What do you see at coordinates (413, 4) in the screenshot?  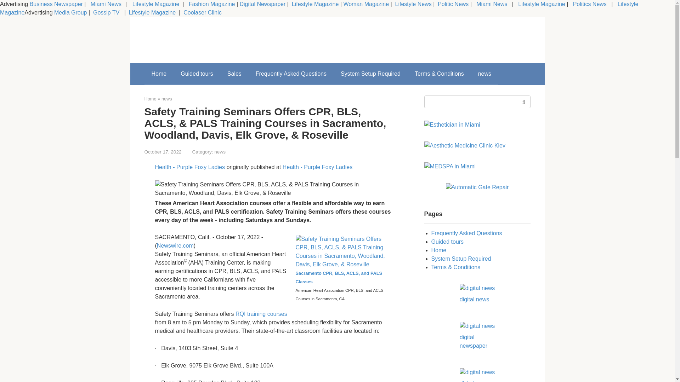 I see `Lifestyle News` at bounding box center [413, 4].